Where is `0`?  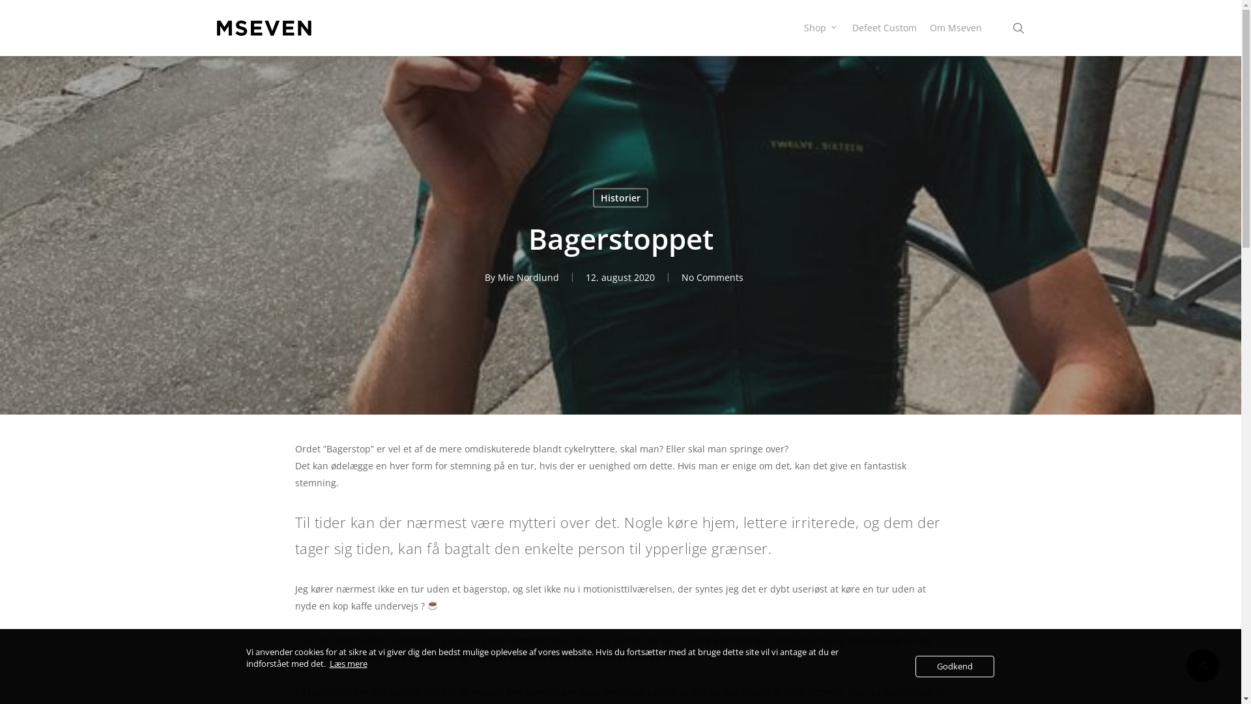
0 is located at coordinates (1040, 35).